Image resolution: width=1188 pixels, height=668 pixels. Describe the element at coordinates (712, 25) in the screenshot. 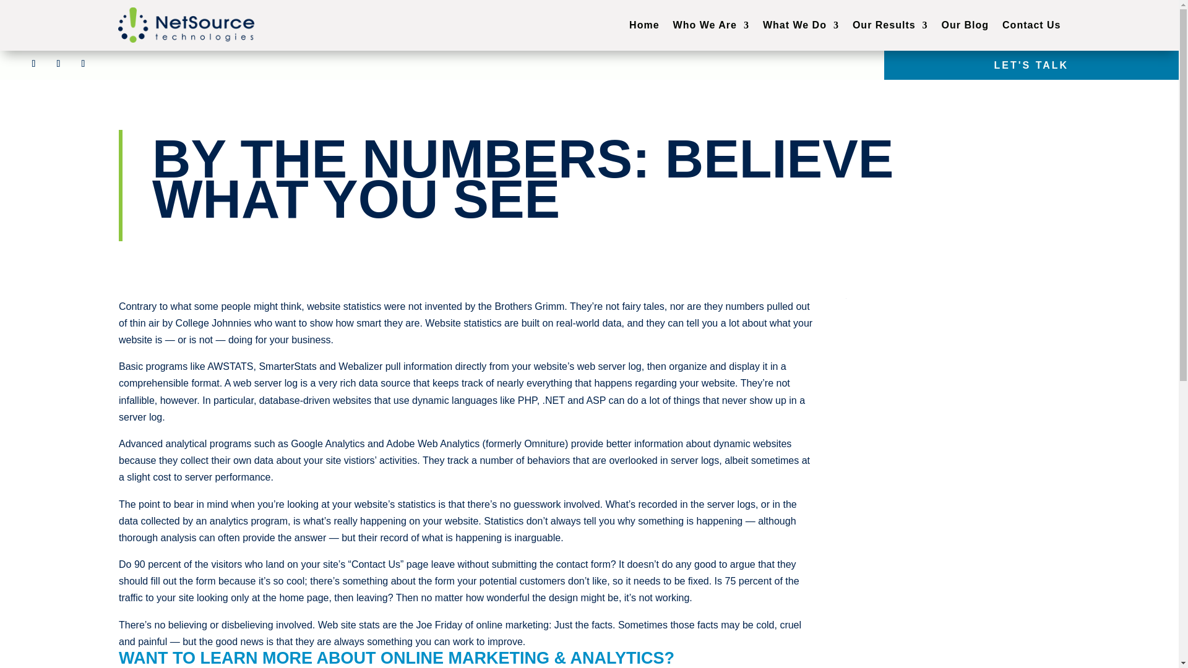

I see `Who We Are` at that location.